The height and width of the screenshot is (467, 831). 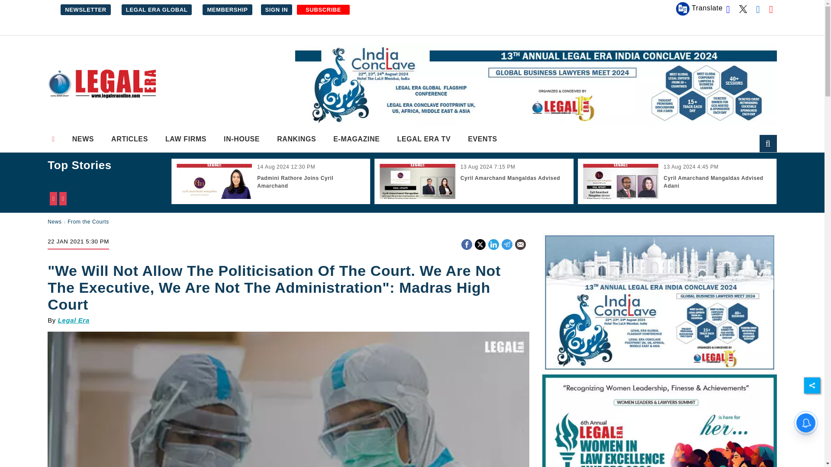 I want to click on Legal Era, so click(x=101, y=84).